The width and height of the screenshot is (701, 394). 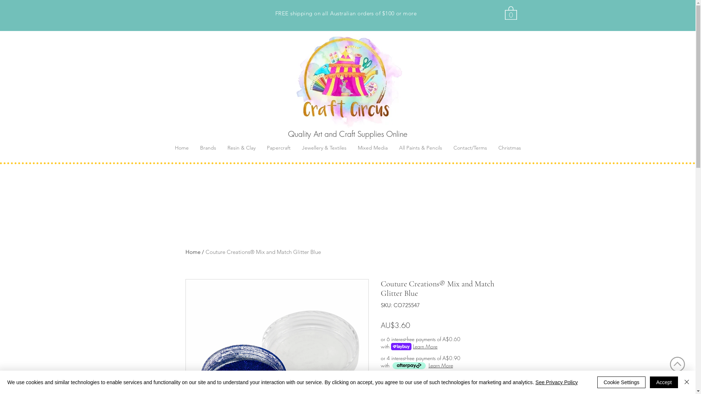 What do you see at coordinates (193, 252) in the screenshot?
I see `Home` at bounding box center [193, 252].